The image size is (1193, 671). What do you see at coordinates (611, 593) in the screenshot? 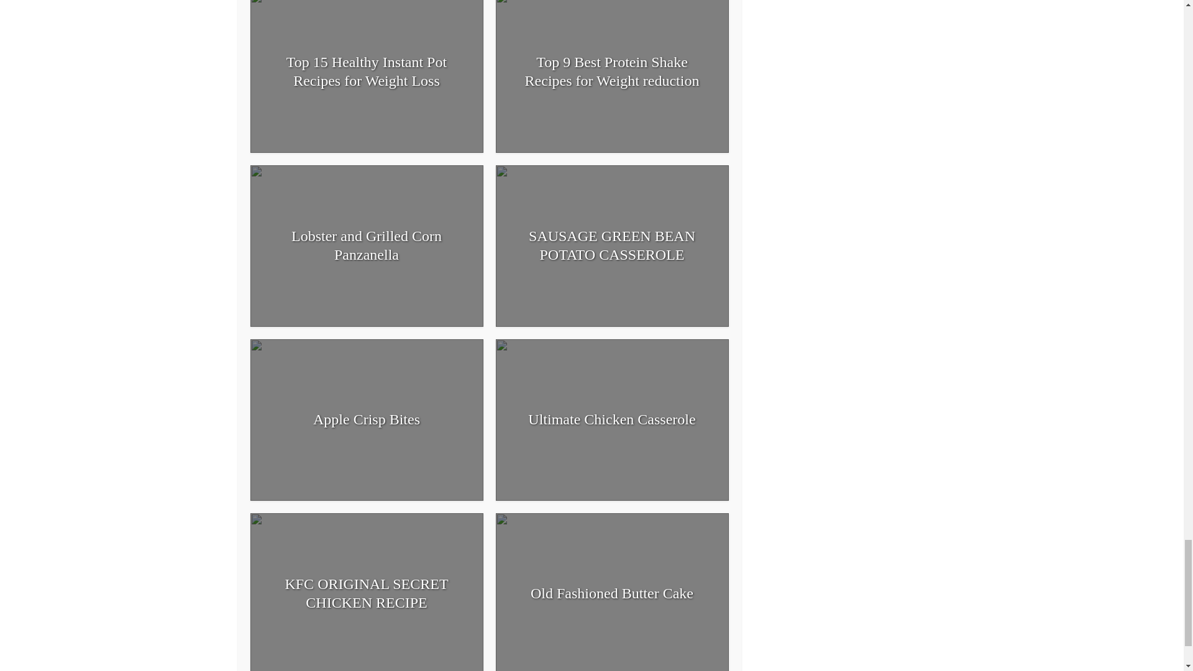
I see `Old Fashioned Butter Cake` at bounding box center [611, 593].